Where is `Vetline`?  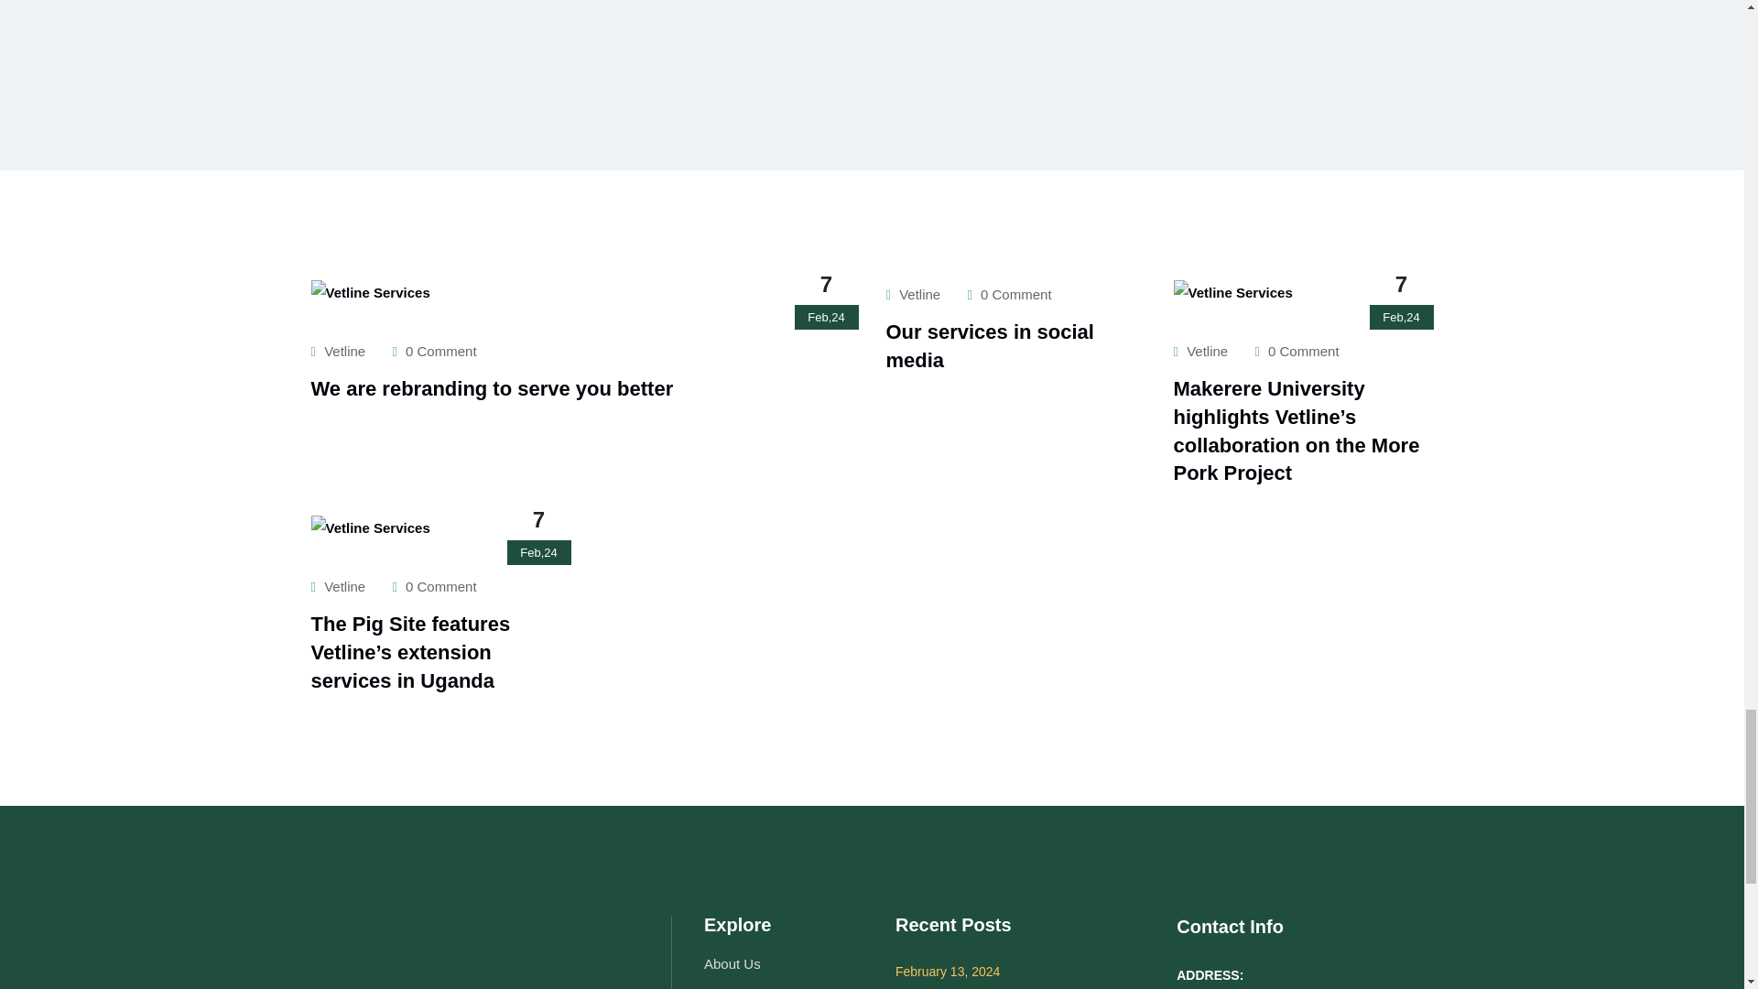
Vetline is located at coordinates (338, 351).